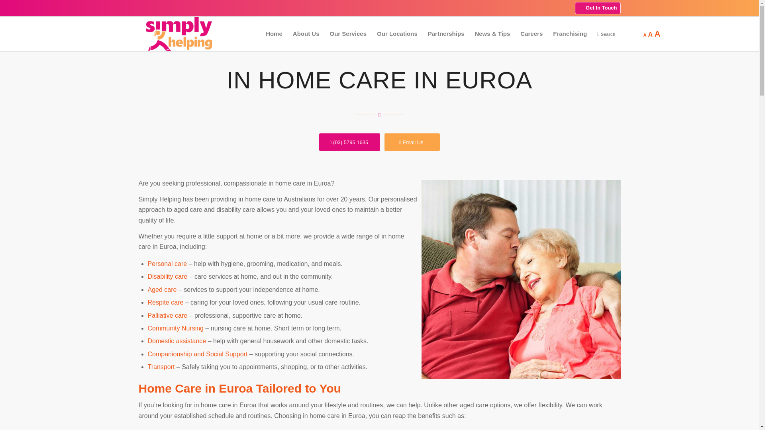  What do you see at coordinates (397, 33) in the screenshot?
I see `Our Locations` at bounding box center [397, 33].